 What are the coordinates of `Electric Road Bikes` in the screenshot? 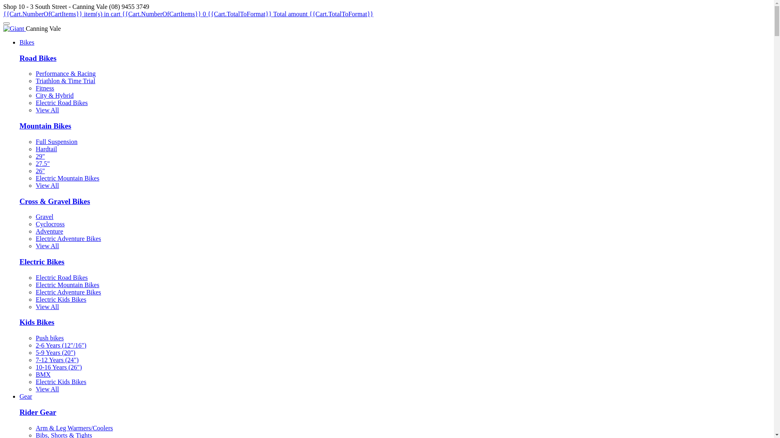 It's located at (62, 277).